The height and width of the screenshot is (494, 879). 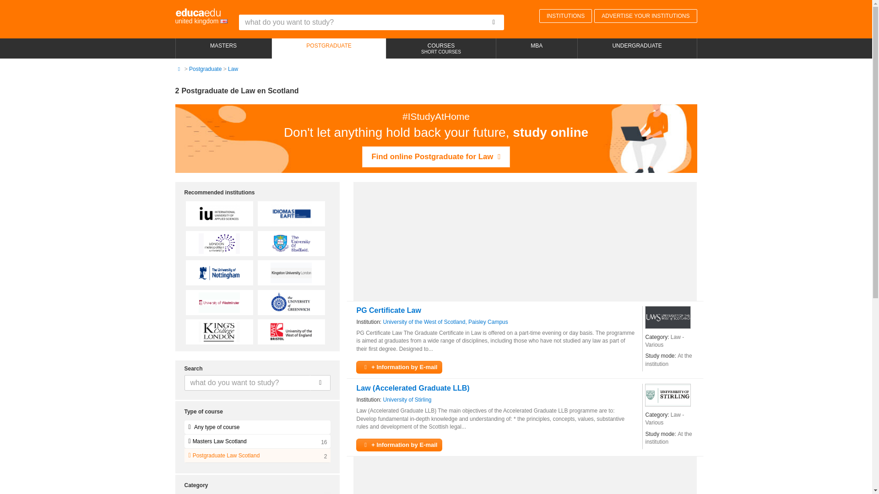 What do you see at coordinates (329, 48) in the screenshot?
I see `Postgraduate` at bounding box center [329, 48].